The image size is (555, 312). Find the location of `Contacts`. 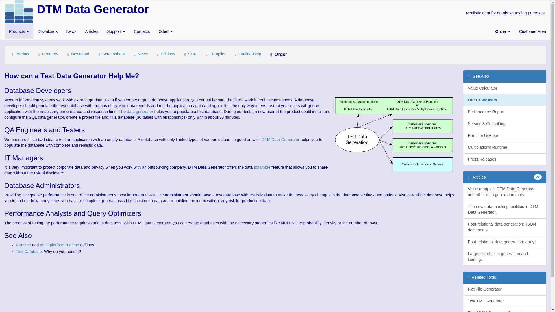

Contacts is located at coordinates (142, 31).